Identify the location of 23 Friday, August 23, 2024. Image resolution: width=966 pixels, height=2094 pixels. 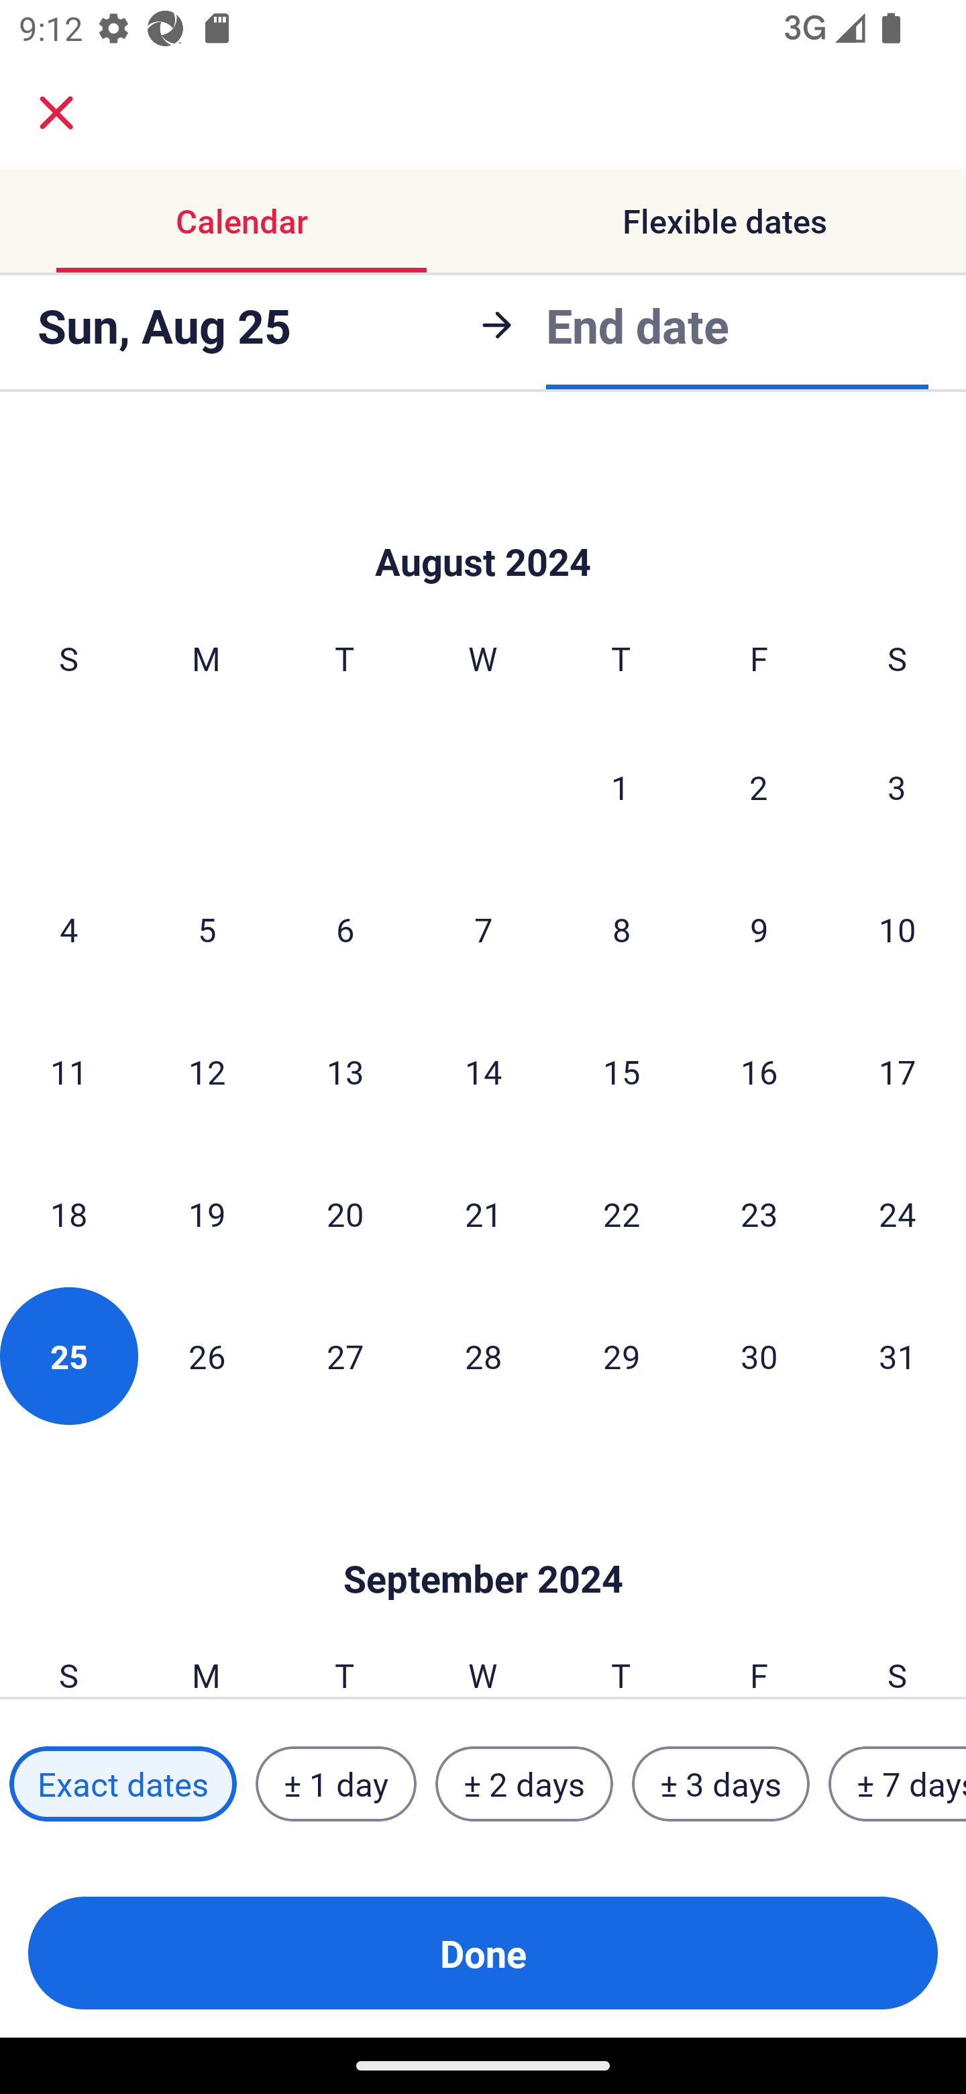
(759, 1213).